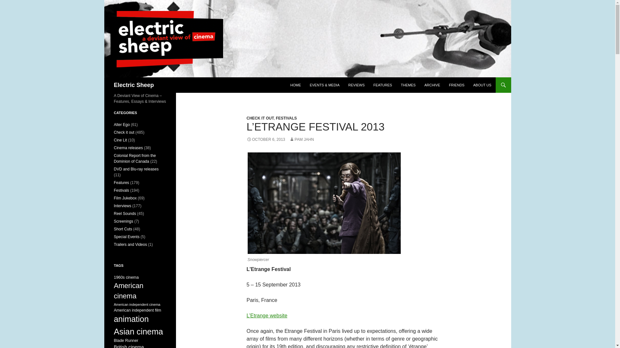  What do you see at coordinates (457, 85) in the screenshot?
I see `FRIENDS` at bounding box center [457, 85].